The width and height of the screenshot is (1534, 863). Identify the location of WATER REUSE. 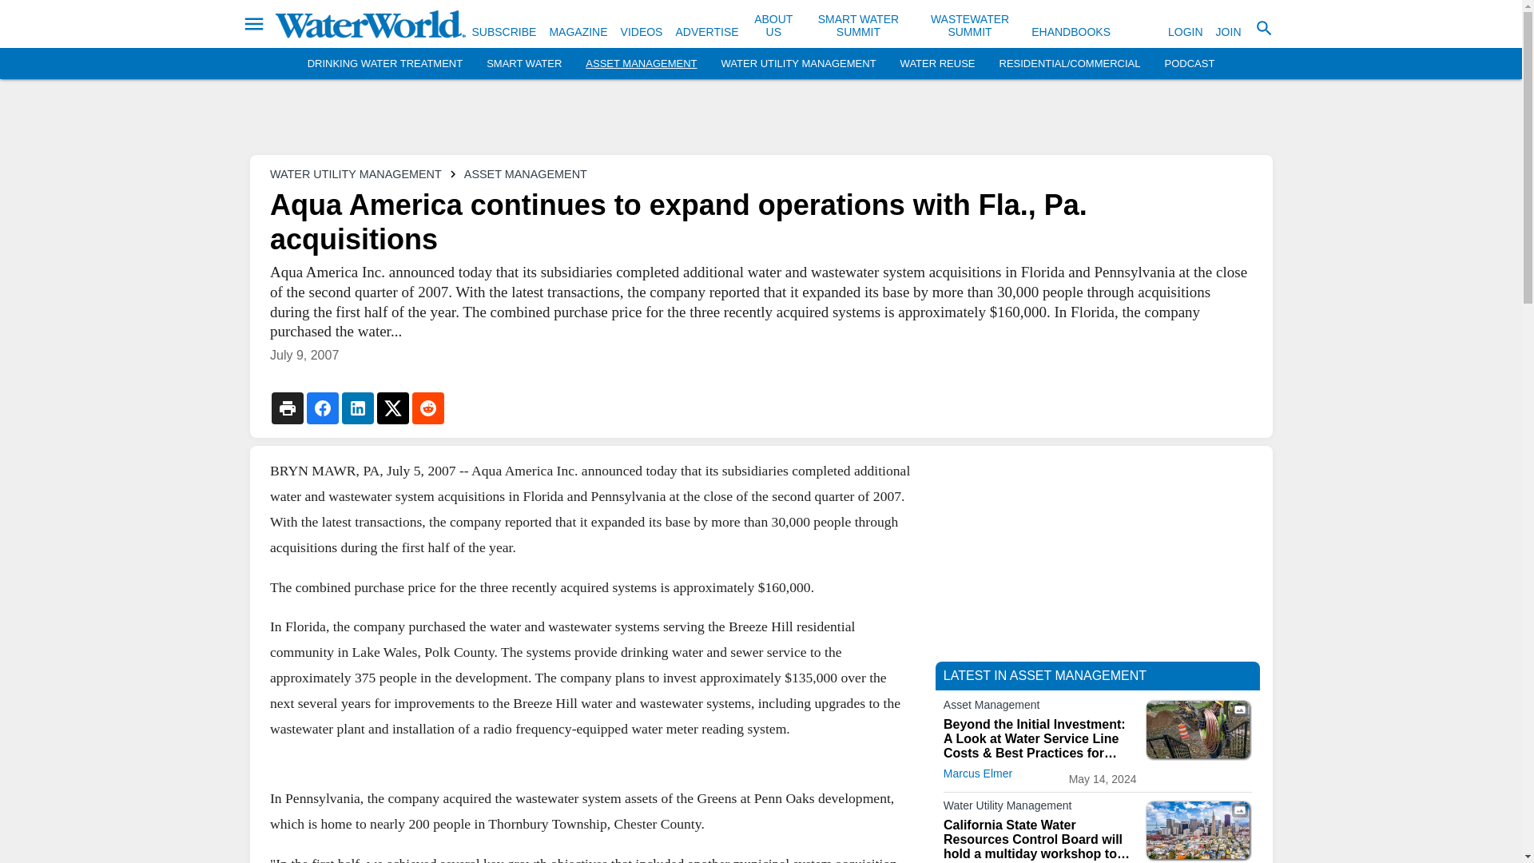
(938, 64).